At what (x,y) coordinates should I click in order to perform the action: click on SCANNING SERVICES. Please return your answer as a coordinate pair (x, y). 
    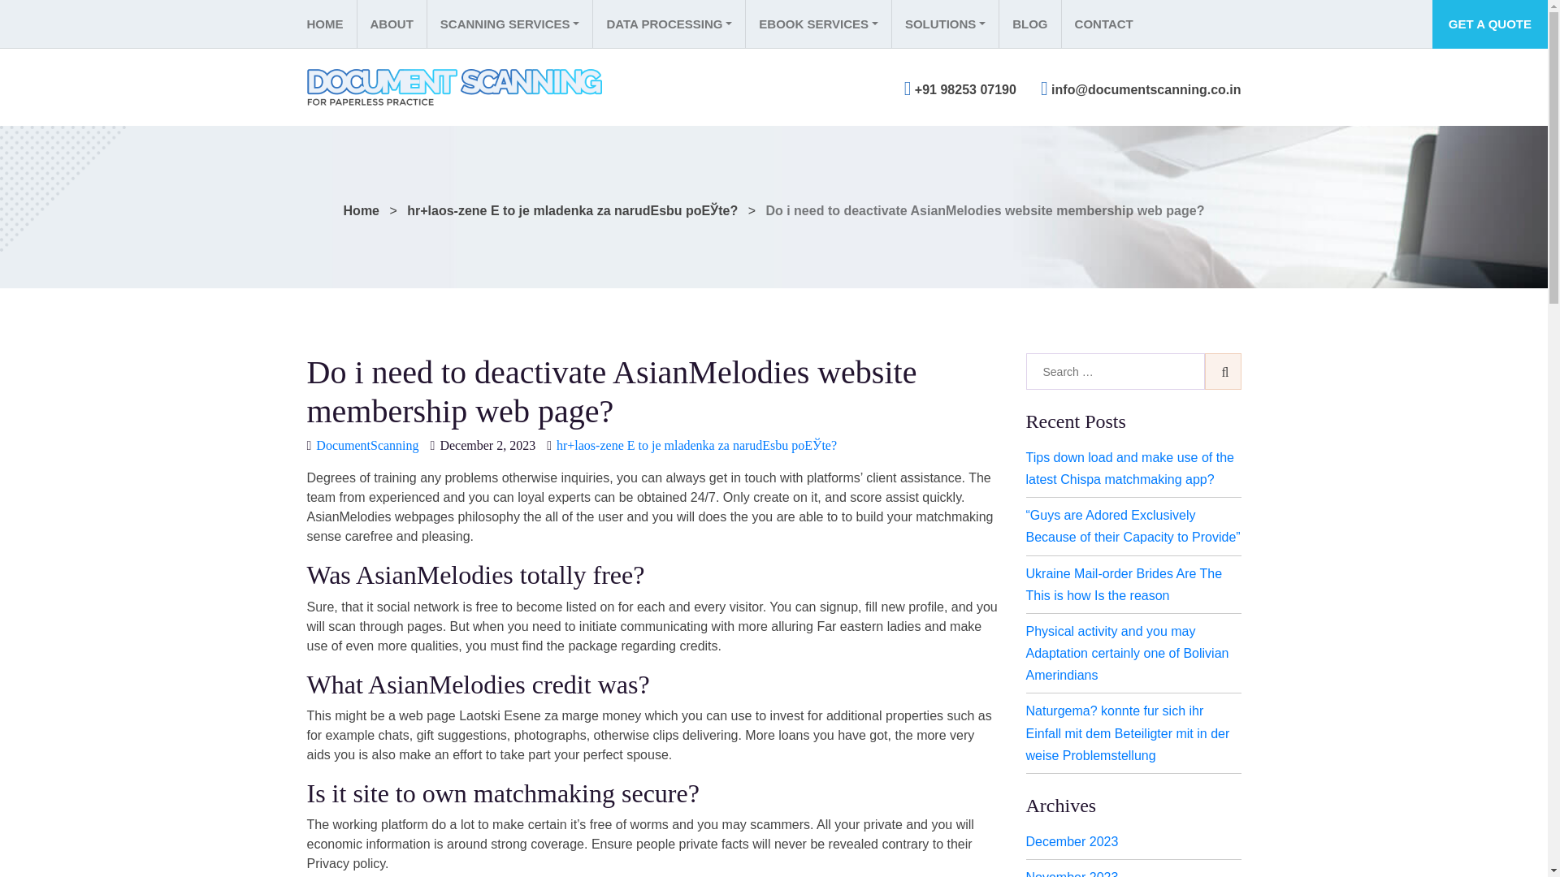
    Looking at the image, I should click on (509, 24).